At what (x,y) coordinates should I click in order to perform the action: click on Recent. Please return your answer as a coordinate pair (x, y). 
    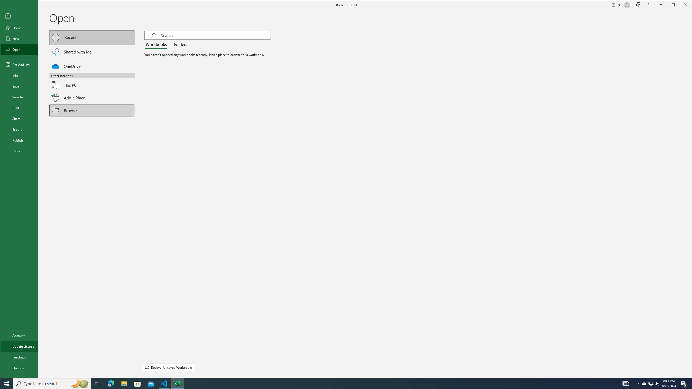
    Looking at the image, I should click on (92, 38).